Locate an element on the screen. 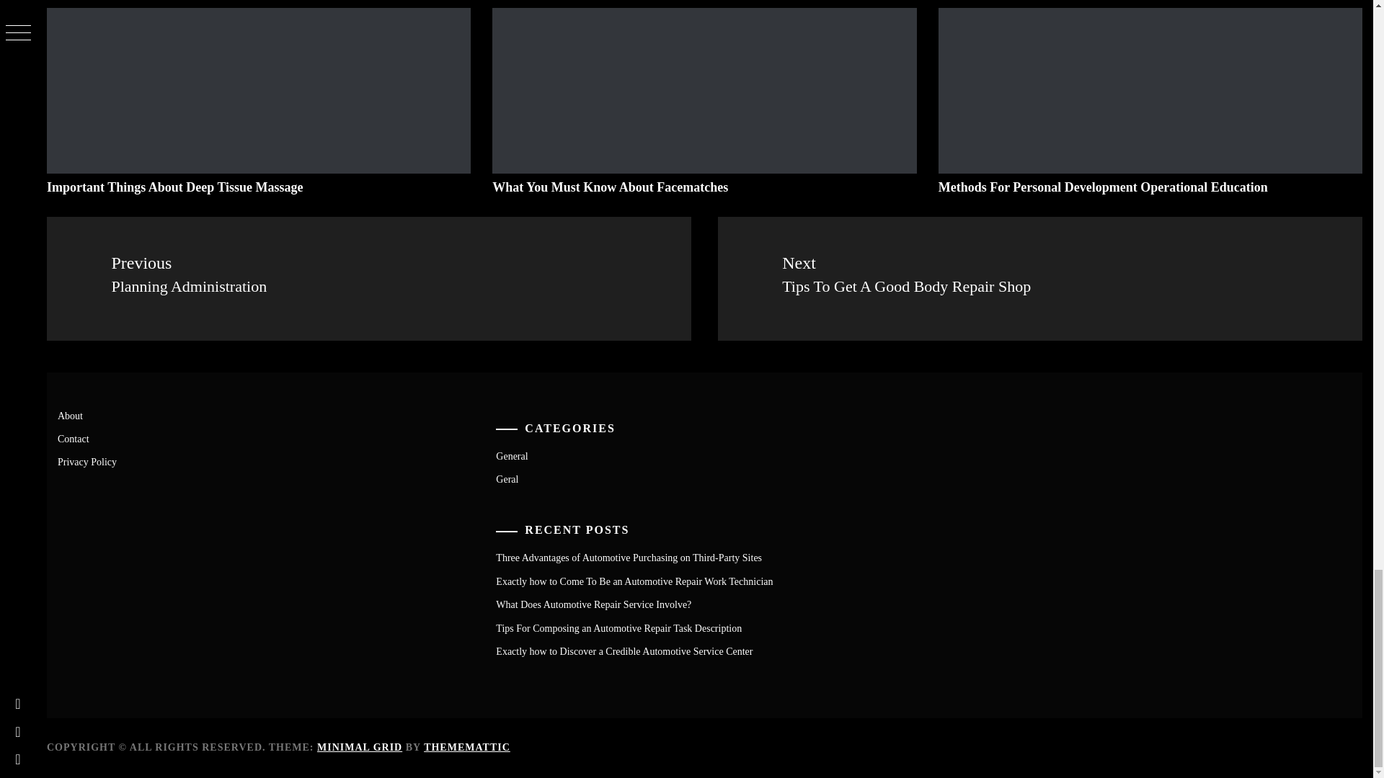 This screenshot has height=778, width=1384. What You Must Know About Facematches is located at coordinates (610, 187).